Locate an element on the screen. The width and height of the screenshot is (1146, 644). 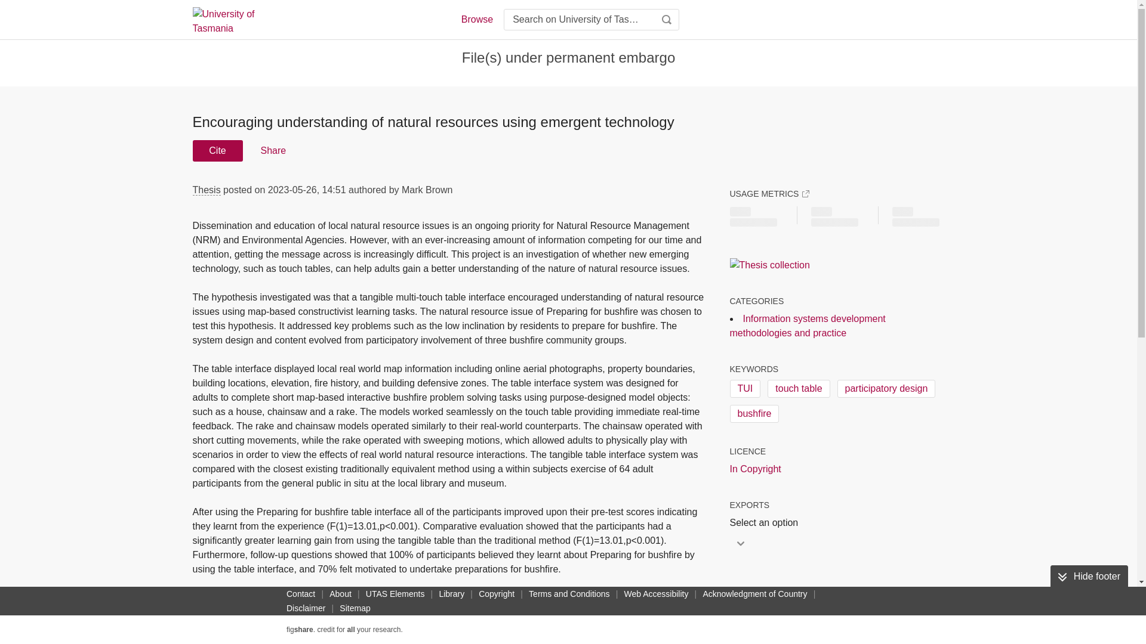
Copyright is located at coordinates (497, 593).